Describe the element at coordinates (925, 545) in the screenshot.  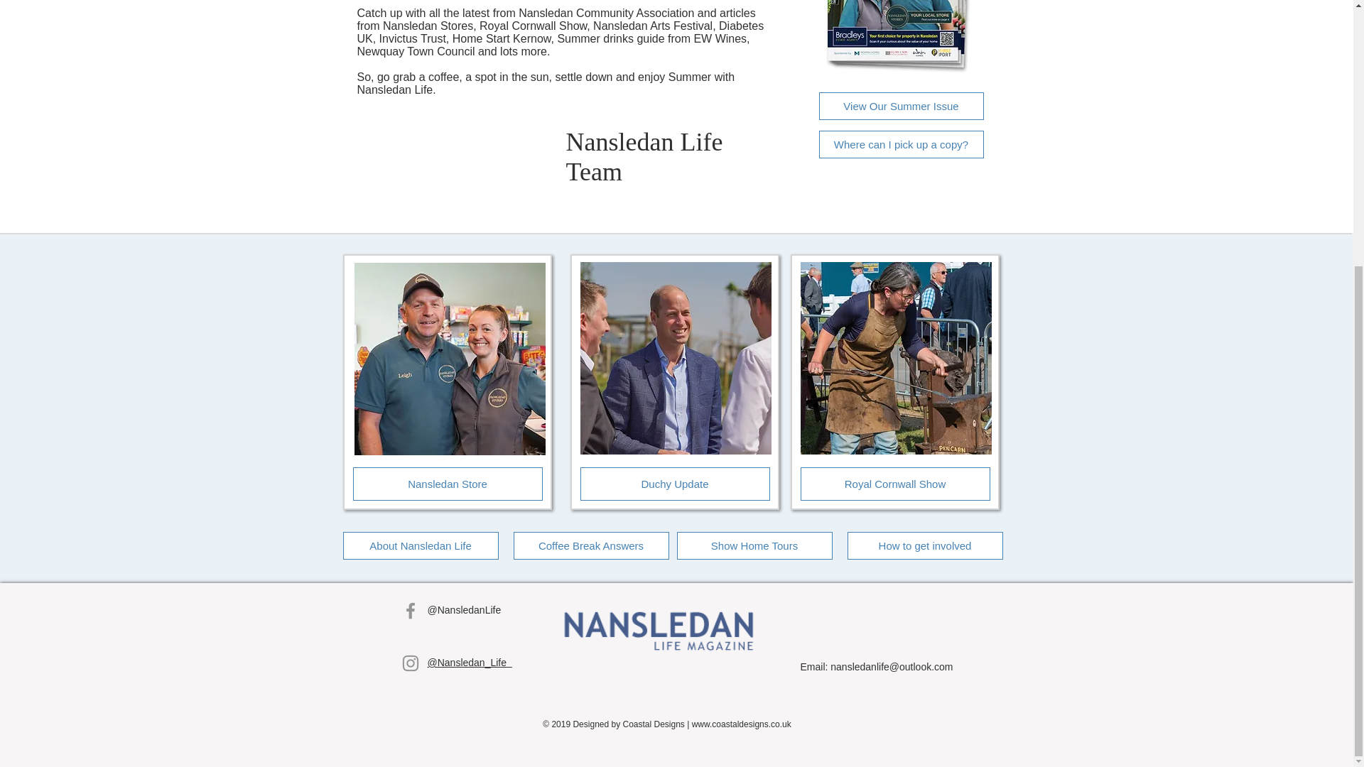
I see `How to get involved` at that location.